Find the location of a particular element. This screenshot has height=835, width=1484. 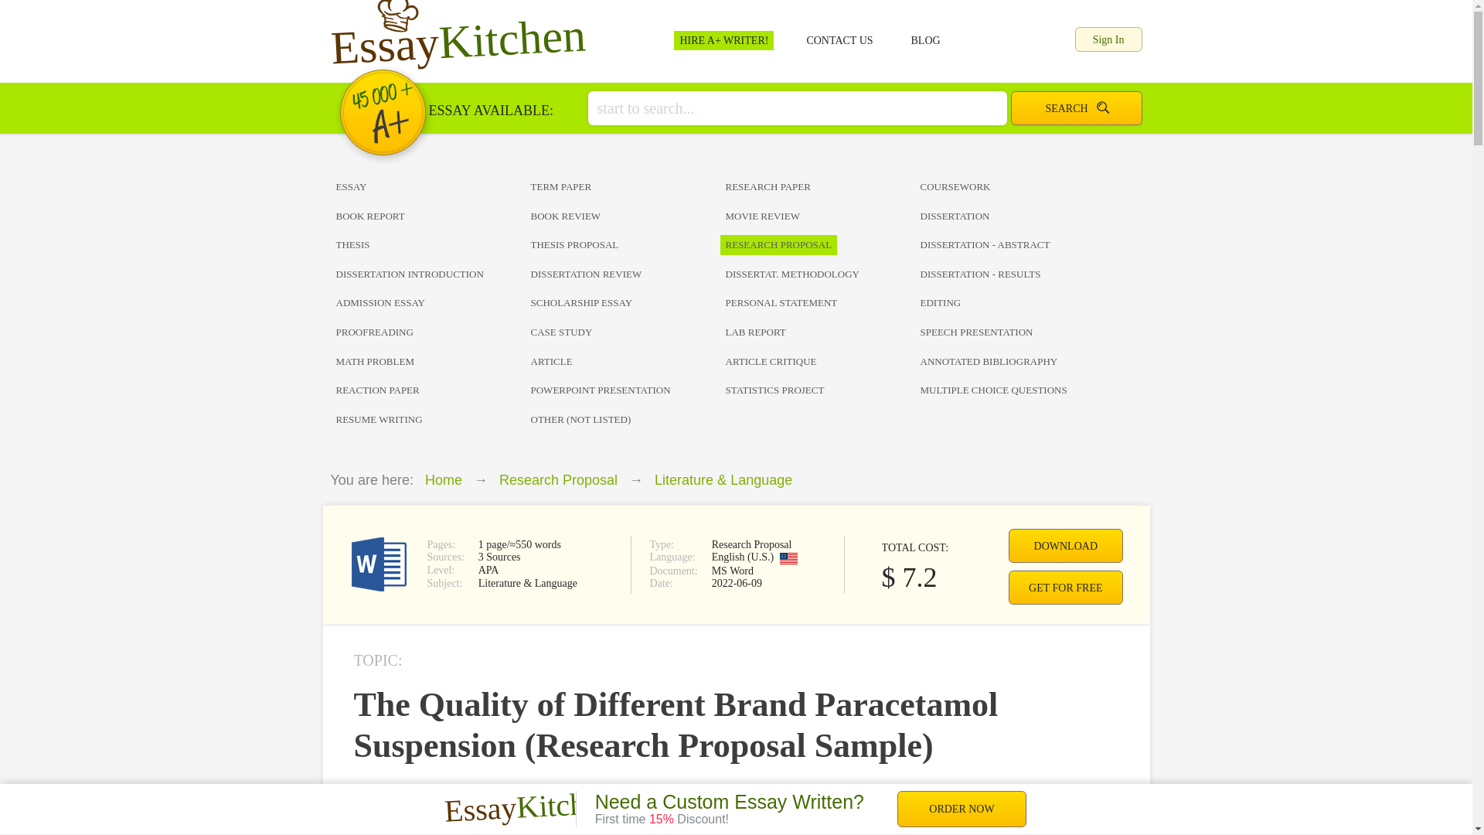

MOVIE REVIEW is located at coordinates (818, 216).